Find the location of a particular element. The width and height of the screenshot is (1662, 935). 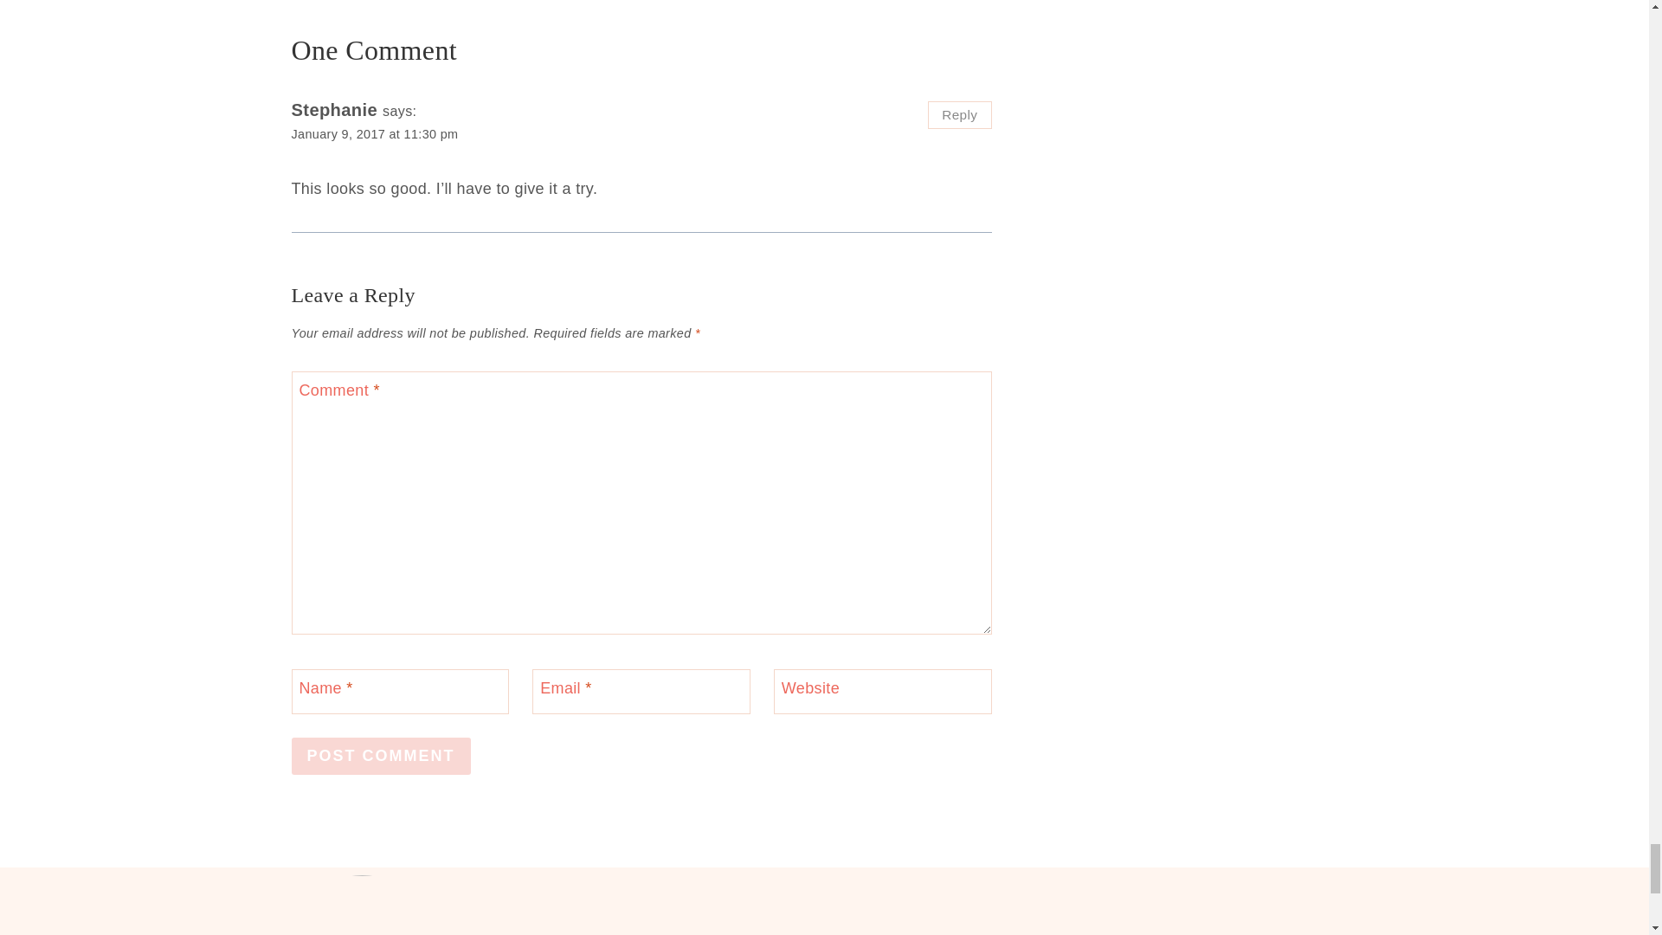

Post Comment is located at coordinates (381, 757).